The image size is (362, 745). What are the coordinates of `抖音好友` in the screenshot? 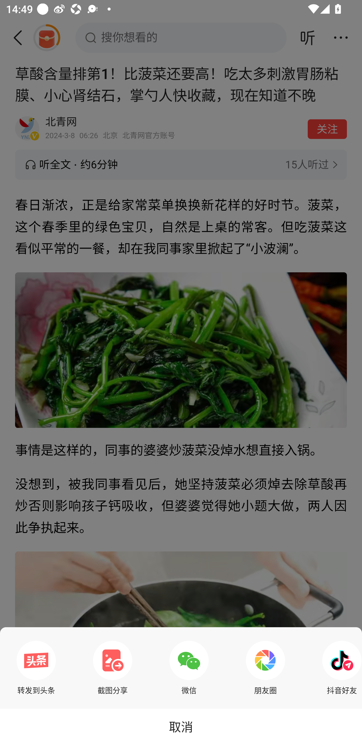 It's located at (340, 668).